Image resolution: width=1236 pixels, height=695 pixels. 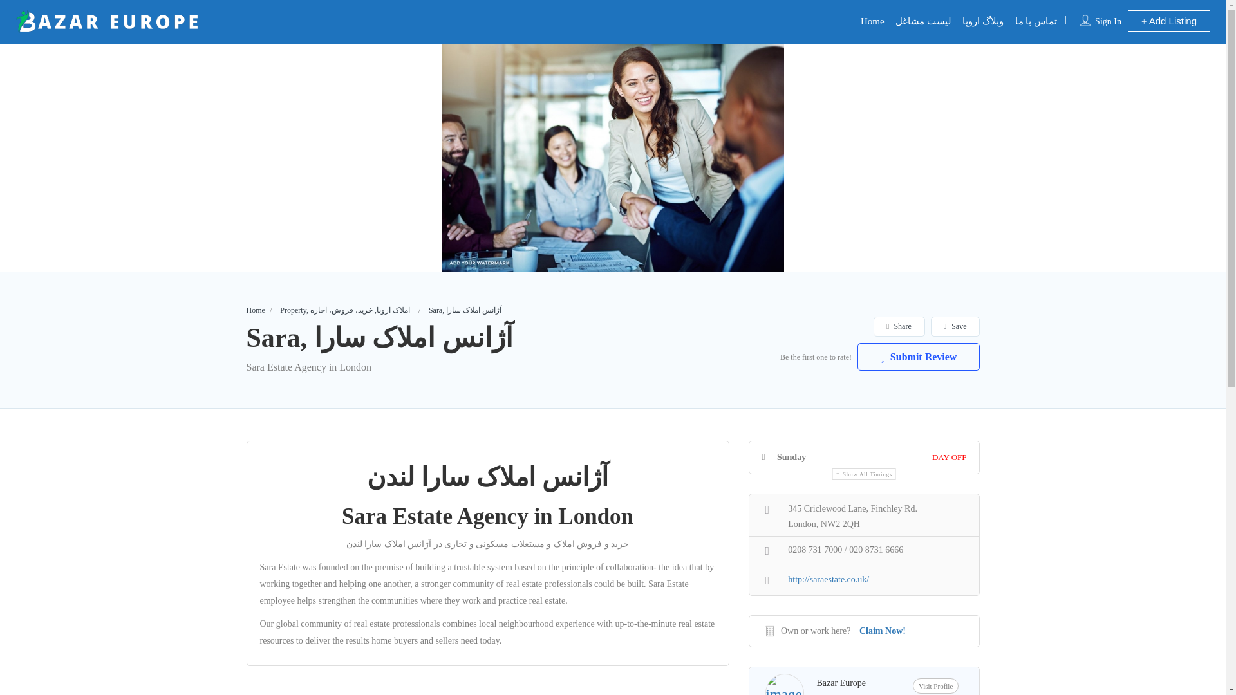 What do you see at coordinates (1108, 21) in the screenshot?
I see `Sign In` at bounding box center [1108, 21].